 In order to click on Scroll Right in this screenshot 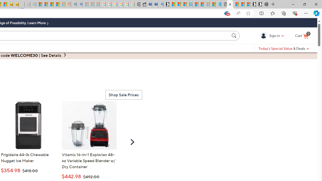, I will do `click(132, 142)`.